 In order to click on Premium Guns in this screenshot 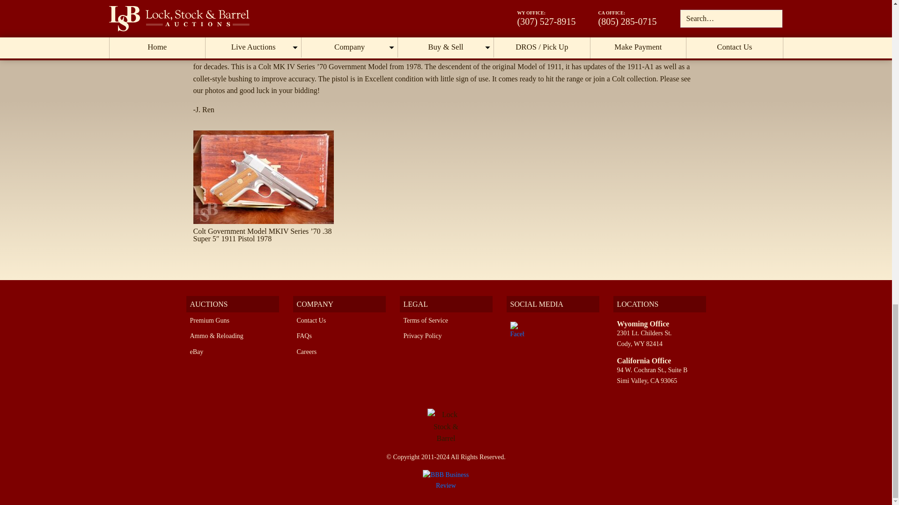, I will do `click(209, 321)`.